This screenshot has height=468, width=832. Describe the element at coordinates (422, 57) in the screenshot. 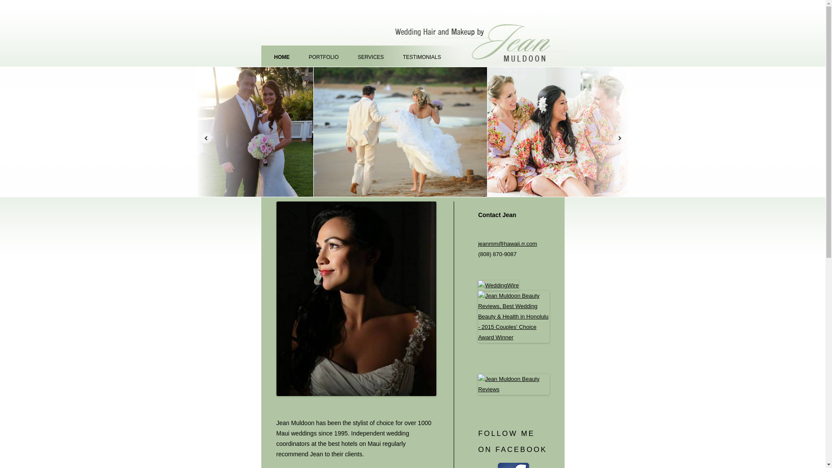

I see `TESTIMONIALS` at that location.